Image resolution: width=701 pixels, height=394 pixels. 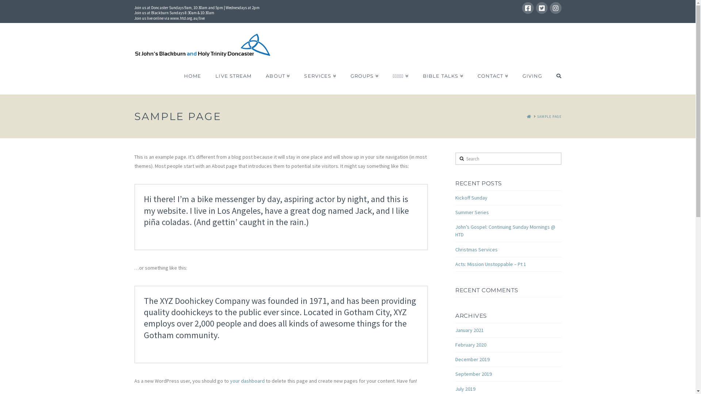 What do you see at coordinates (556, 8) in the screenshot?
I see `Instagram` at bounding box center [556, 8].